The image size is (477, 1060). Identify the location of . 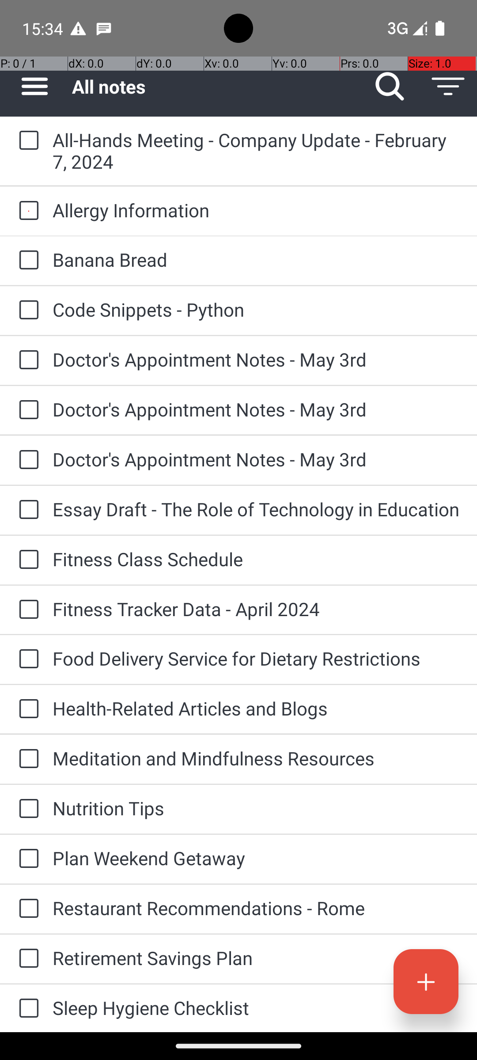
(448, 87).